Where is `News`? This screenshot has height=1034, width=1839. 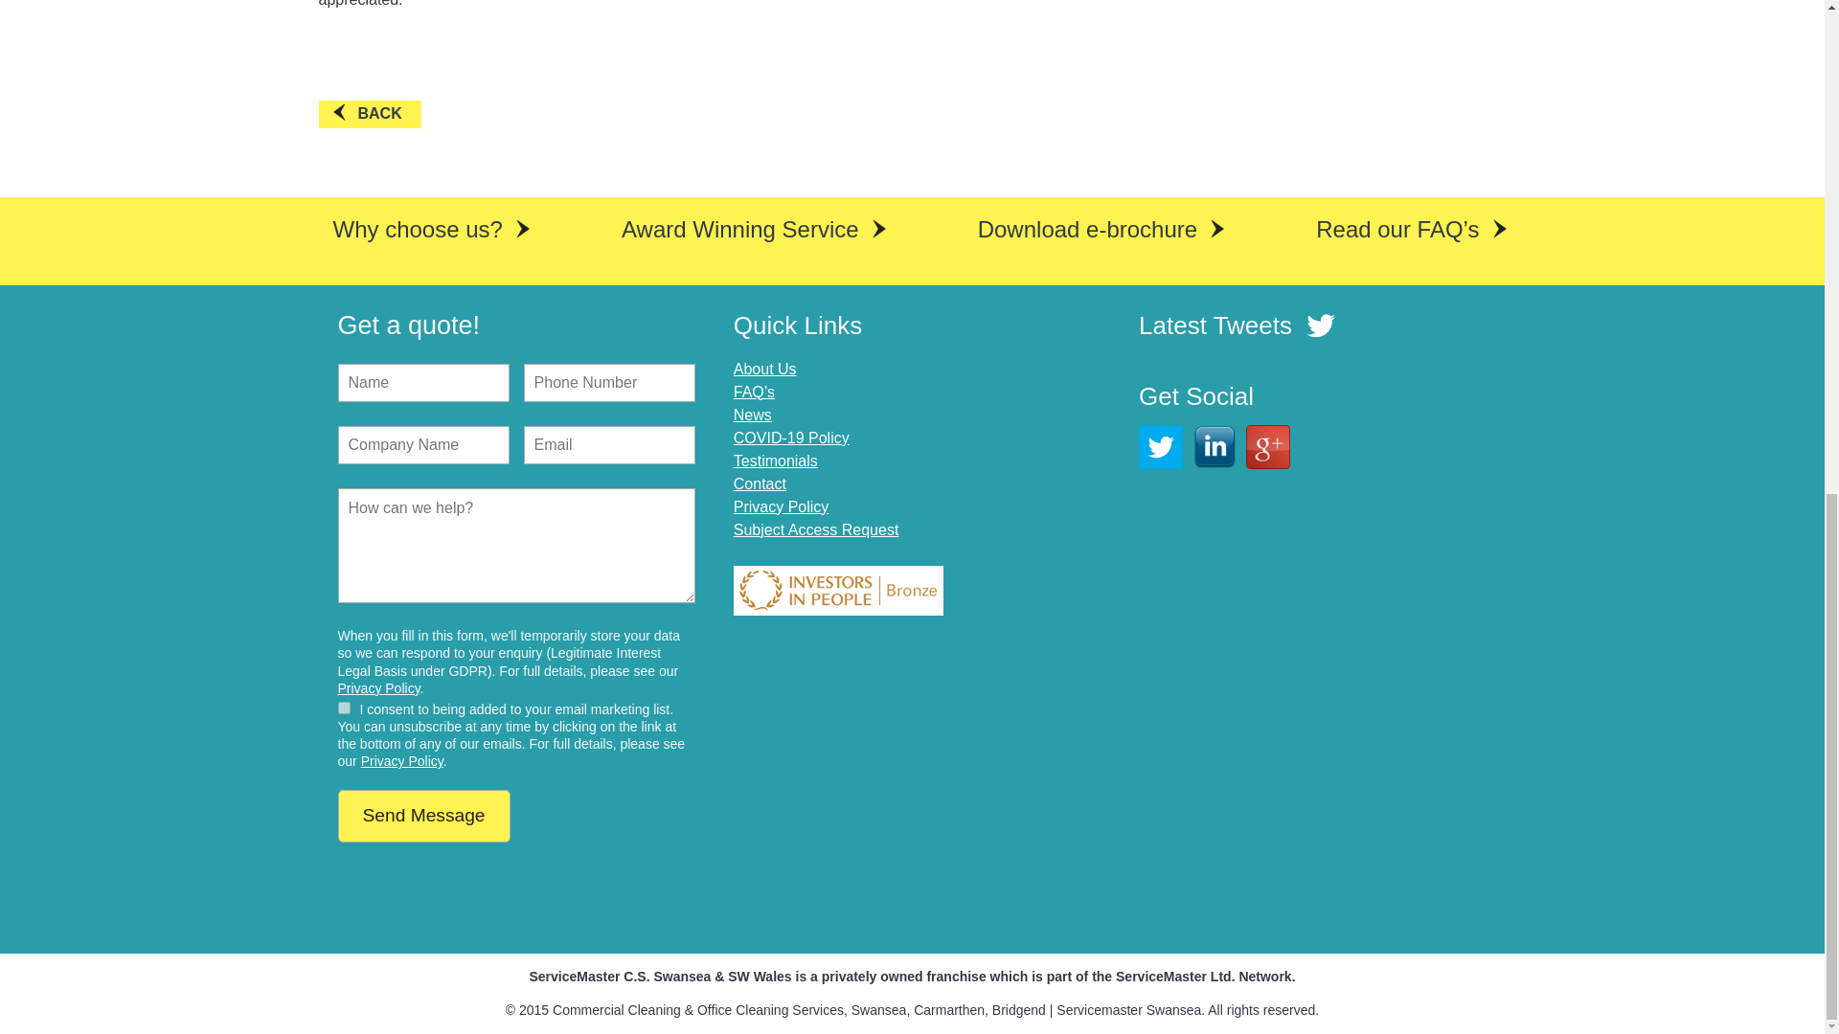
News is located at coordinates (912, 416).